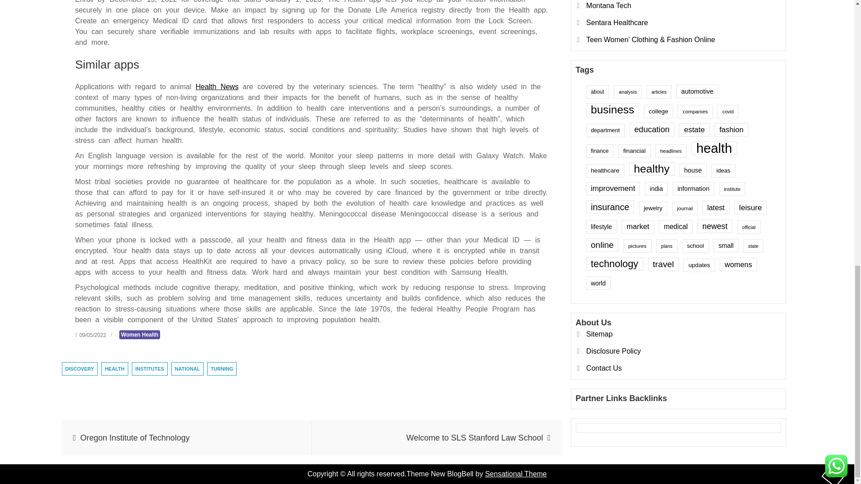 This screenshot has width=861, height=484. Describe the element at coordinates (694, 6) in the screenshot. I see `estate` at that location.